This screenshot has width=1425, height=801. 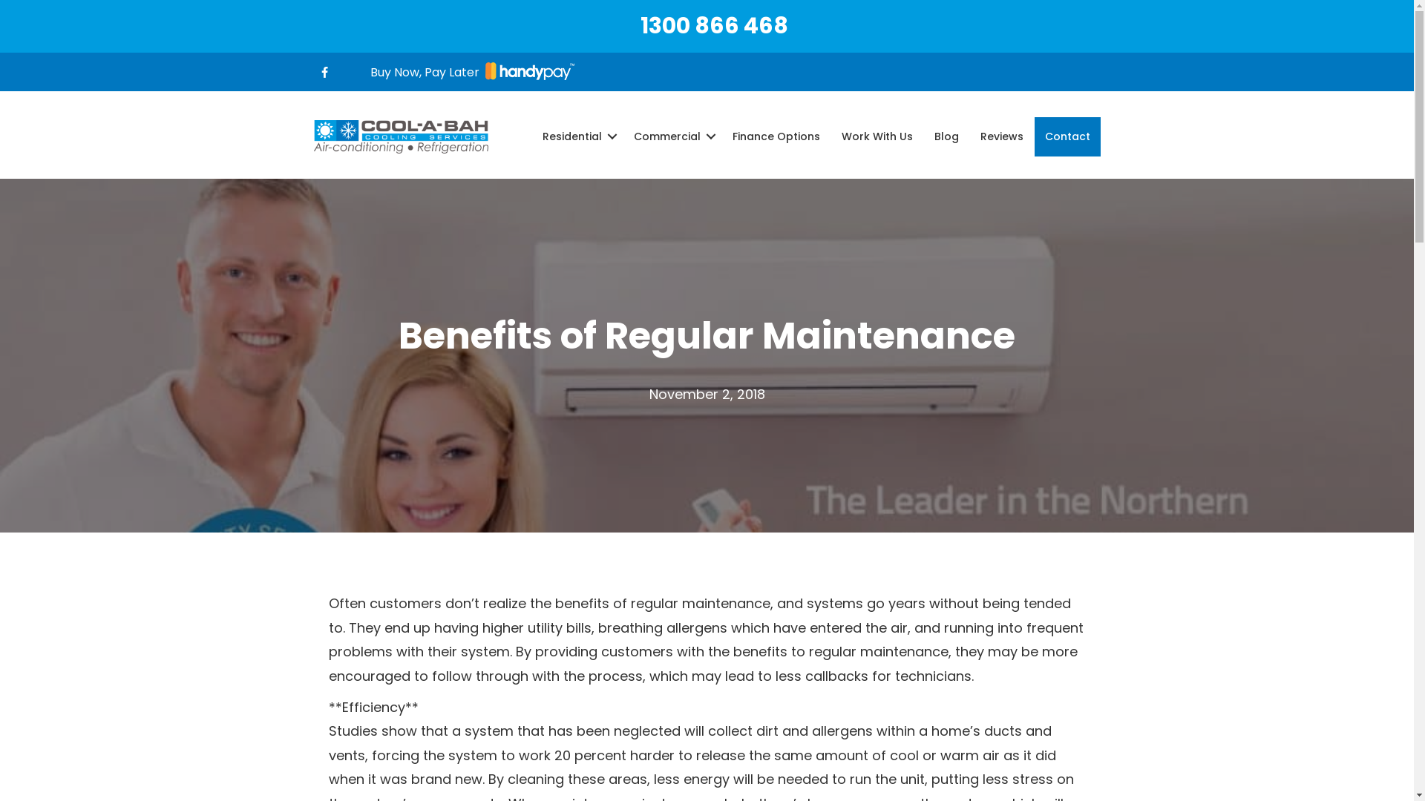 I want to click on Residential, so click(x=577, y=136).